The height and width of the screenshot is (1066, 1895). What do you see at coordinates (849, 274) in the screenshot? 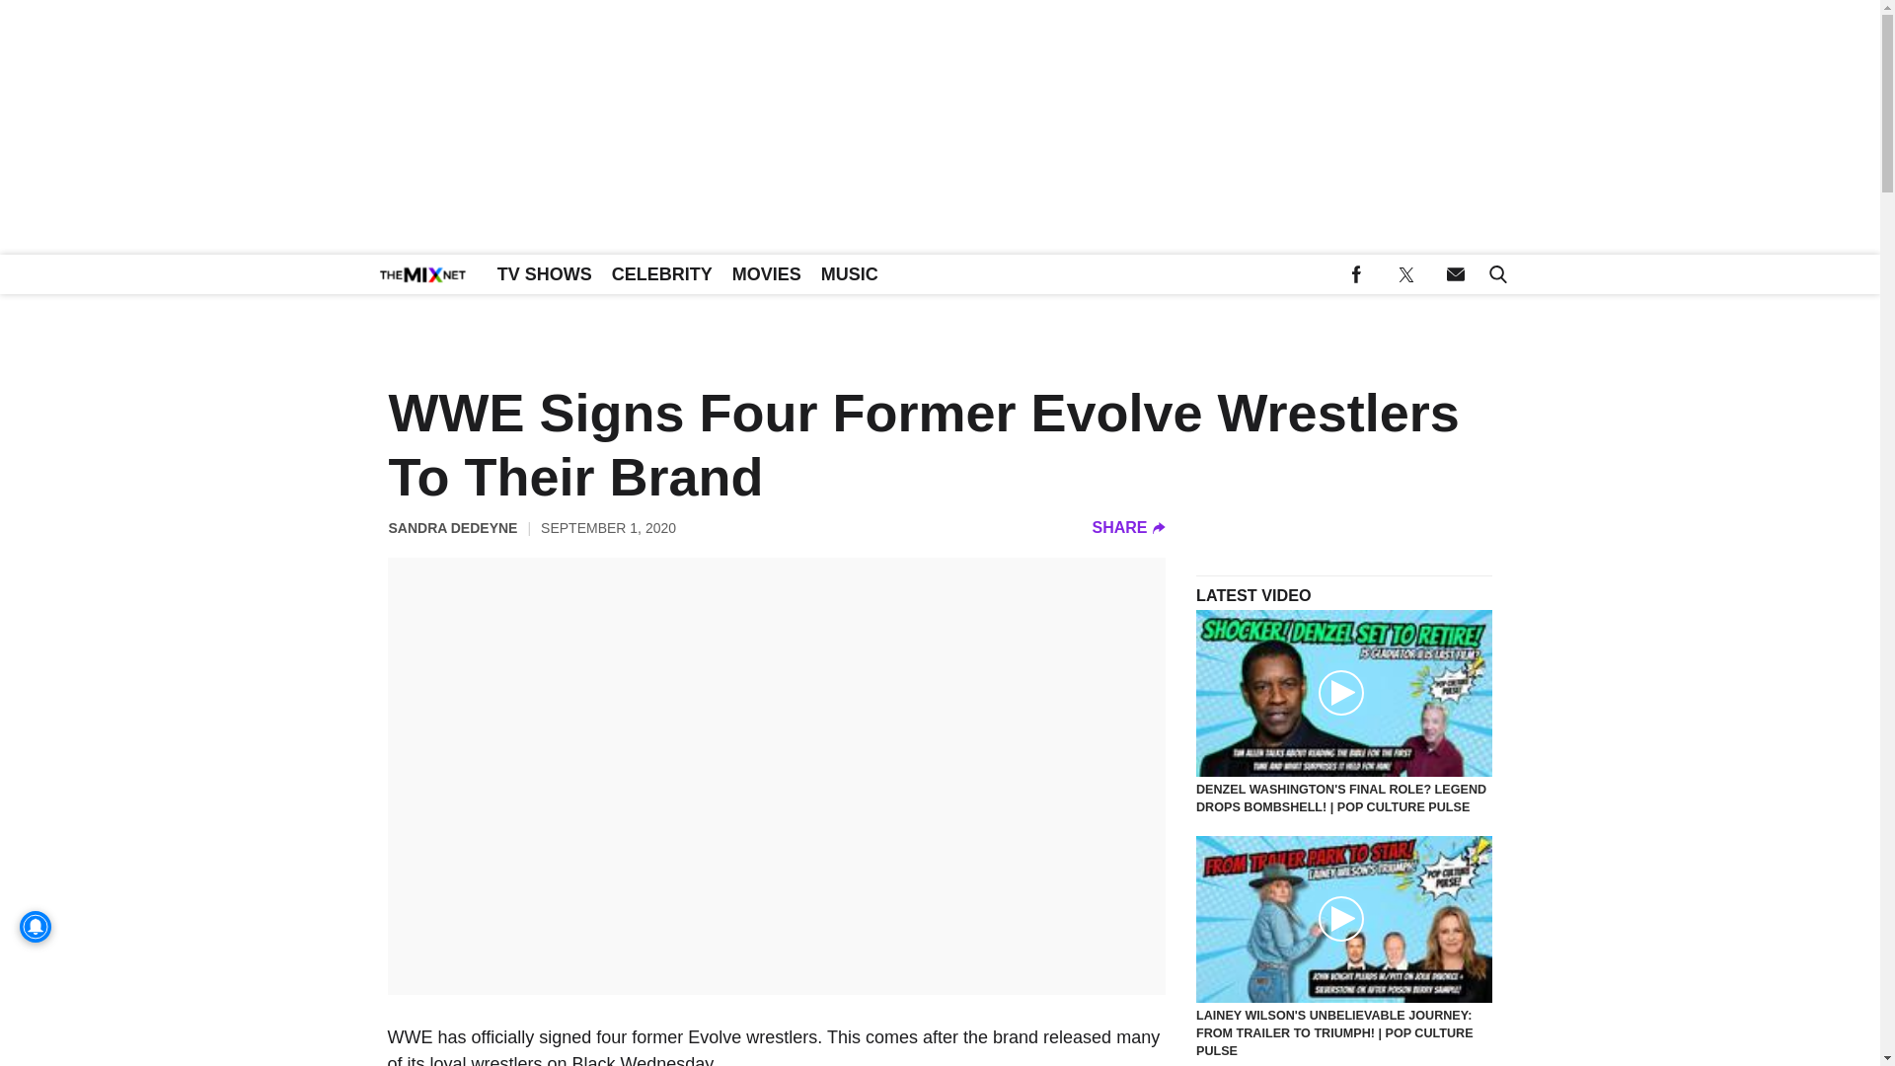
I see `MUSIC` at bounding box center [849, 274].